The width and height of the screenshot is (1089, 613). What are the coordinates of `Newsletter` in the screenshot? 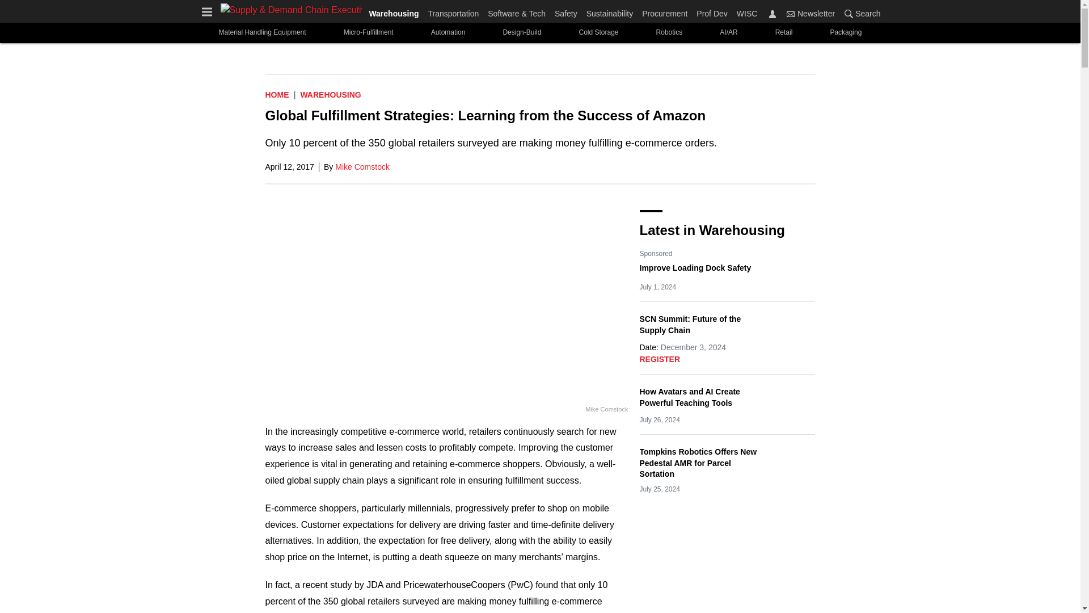 It's located at (811, 13).